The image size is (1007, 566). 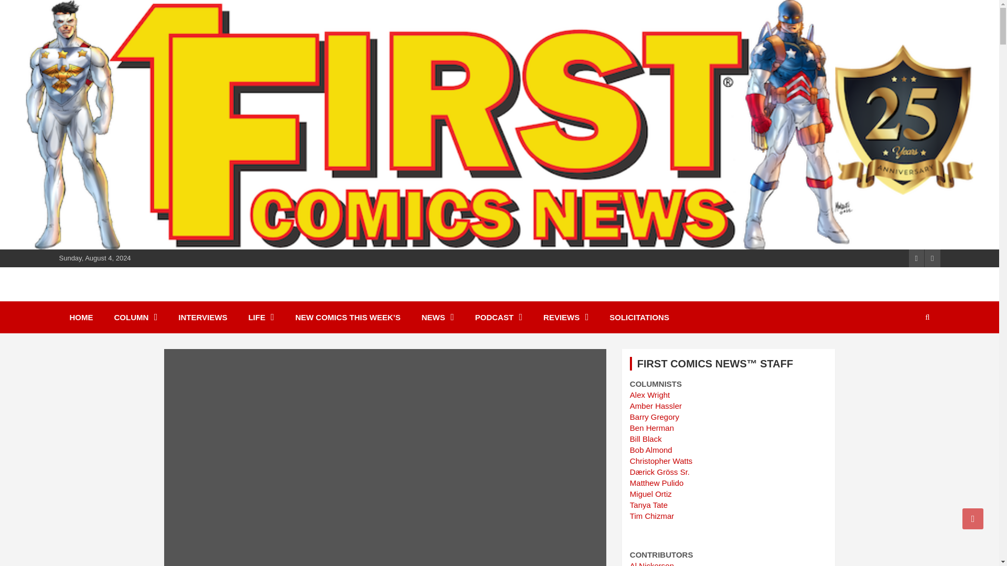 What do you see at coordinates (152, 297) in the screenshot?
I see `First Comics News` at bounding box center [152, 297].